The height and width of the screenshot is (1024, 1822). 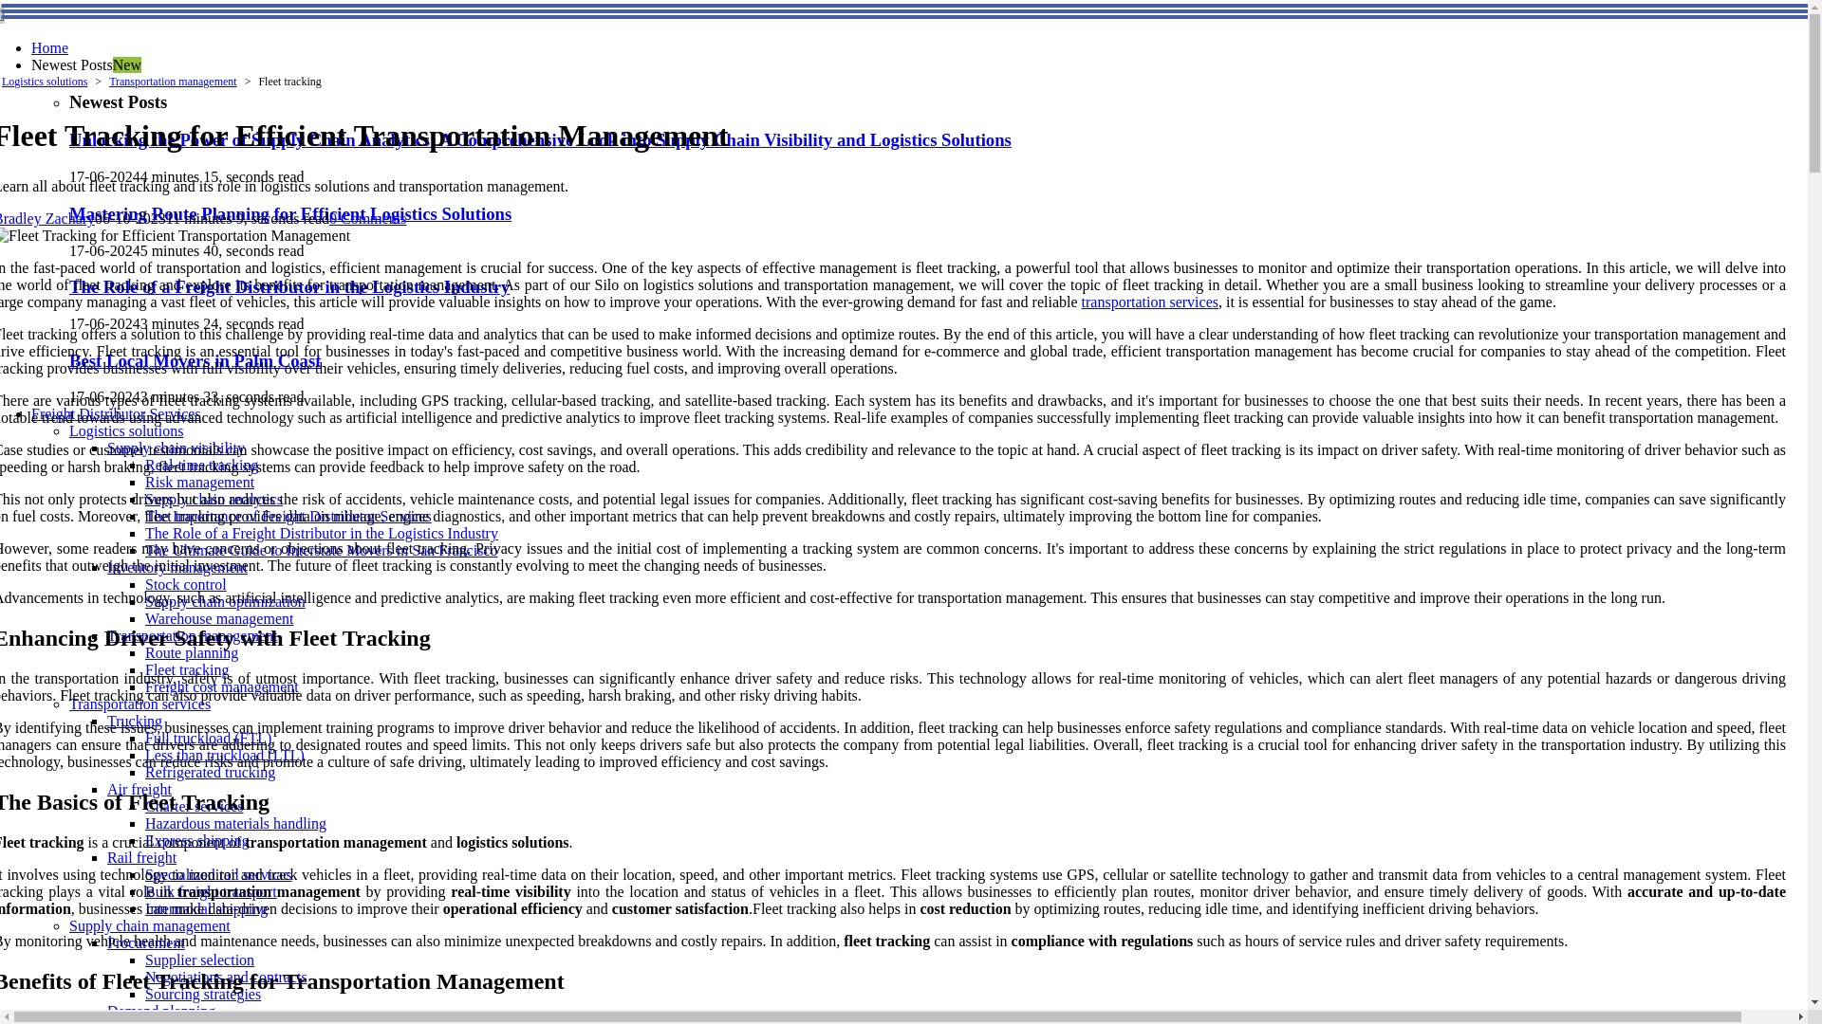 I want to click on Freight Distributor Services, so click(x=116, y=413).